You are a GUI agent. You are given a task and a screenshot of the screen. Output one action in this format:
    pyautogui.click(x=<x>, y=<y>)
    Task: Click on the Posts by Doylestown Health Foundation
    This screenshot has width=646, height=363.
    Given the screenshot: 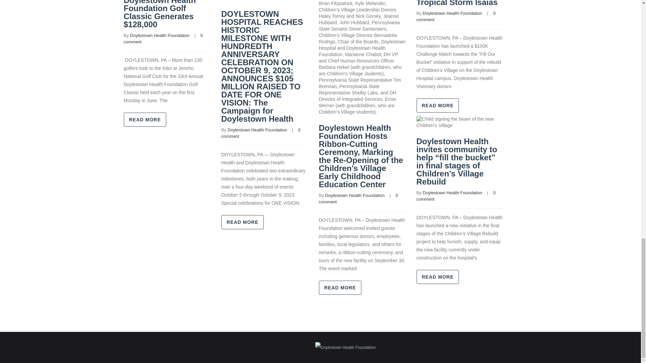 What is the action you would take?
    pyautogui.click(x=257, y=130)
    